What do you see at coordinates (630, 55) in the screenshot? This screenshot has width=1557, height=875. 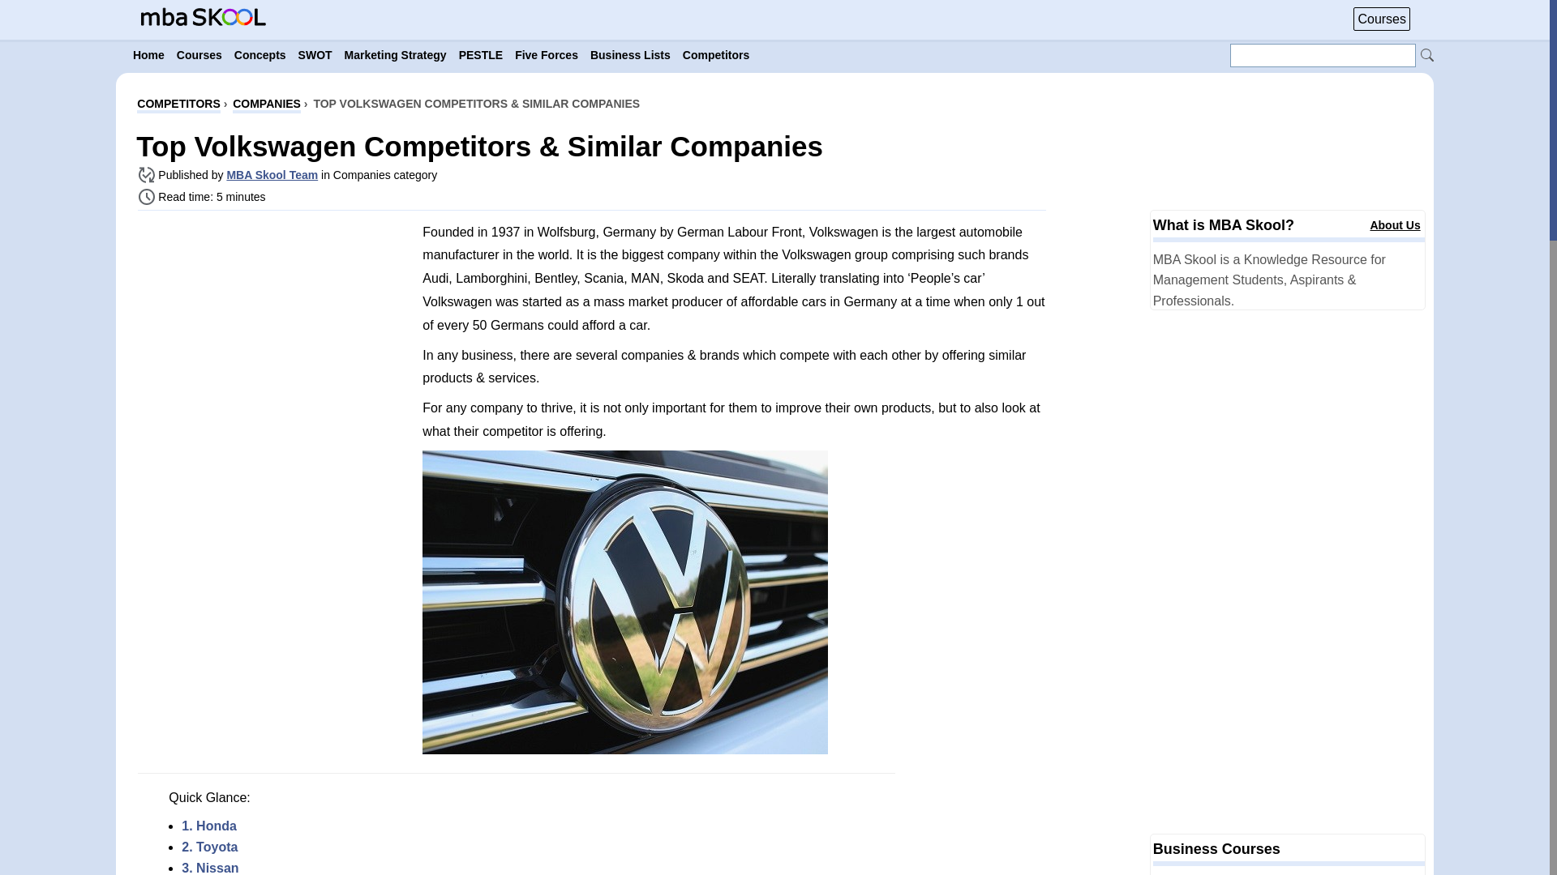 I see `Business Lists` at bounding box center [630, 55].